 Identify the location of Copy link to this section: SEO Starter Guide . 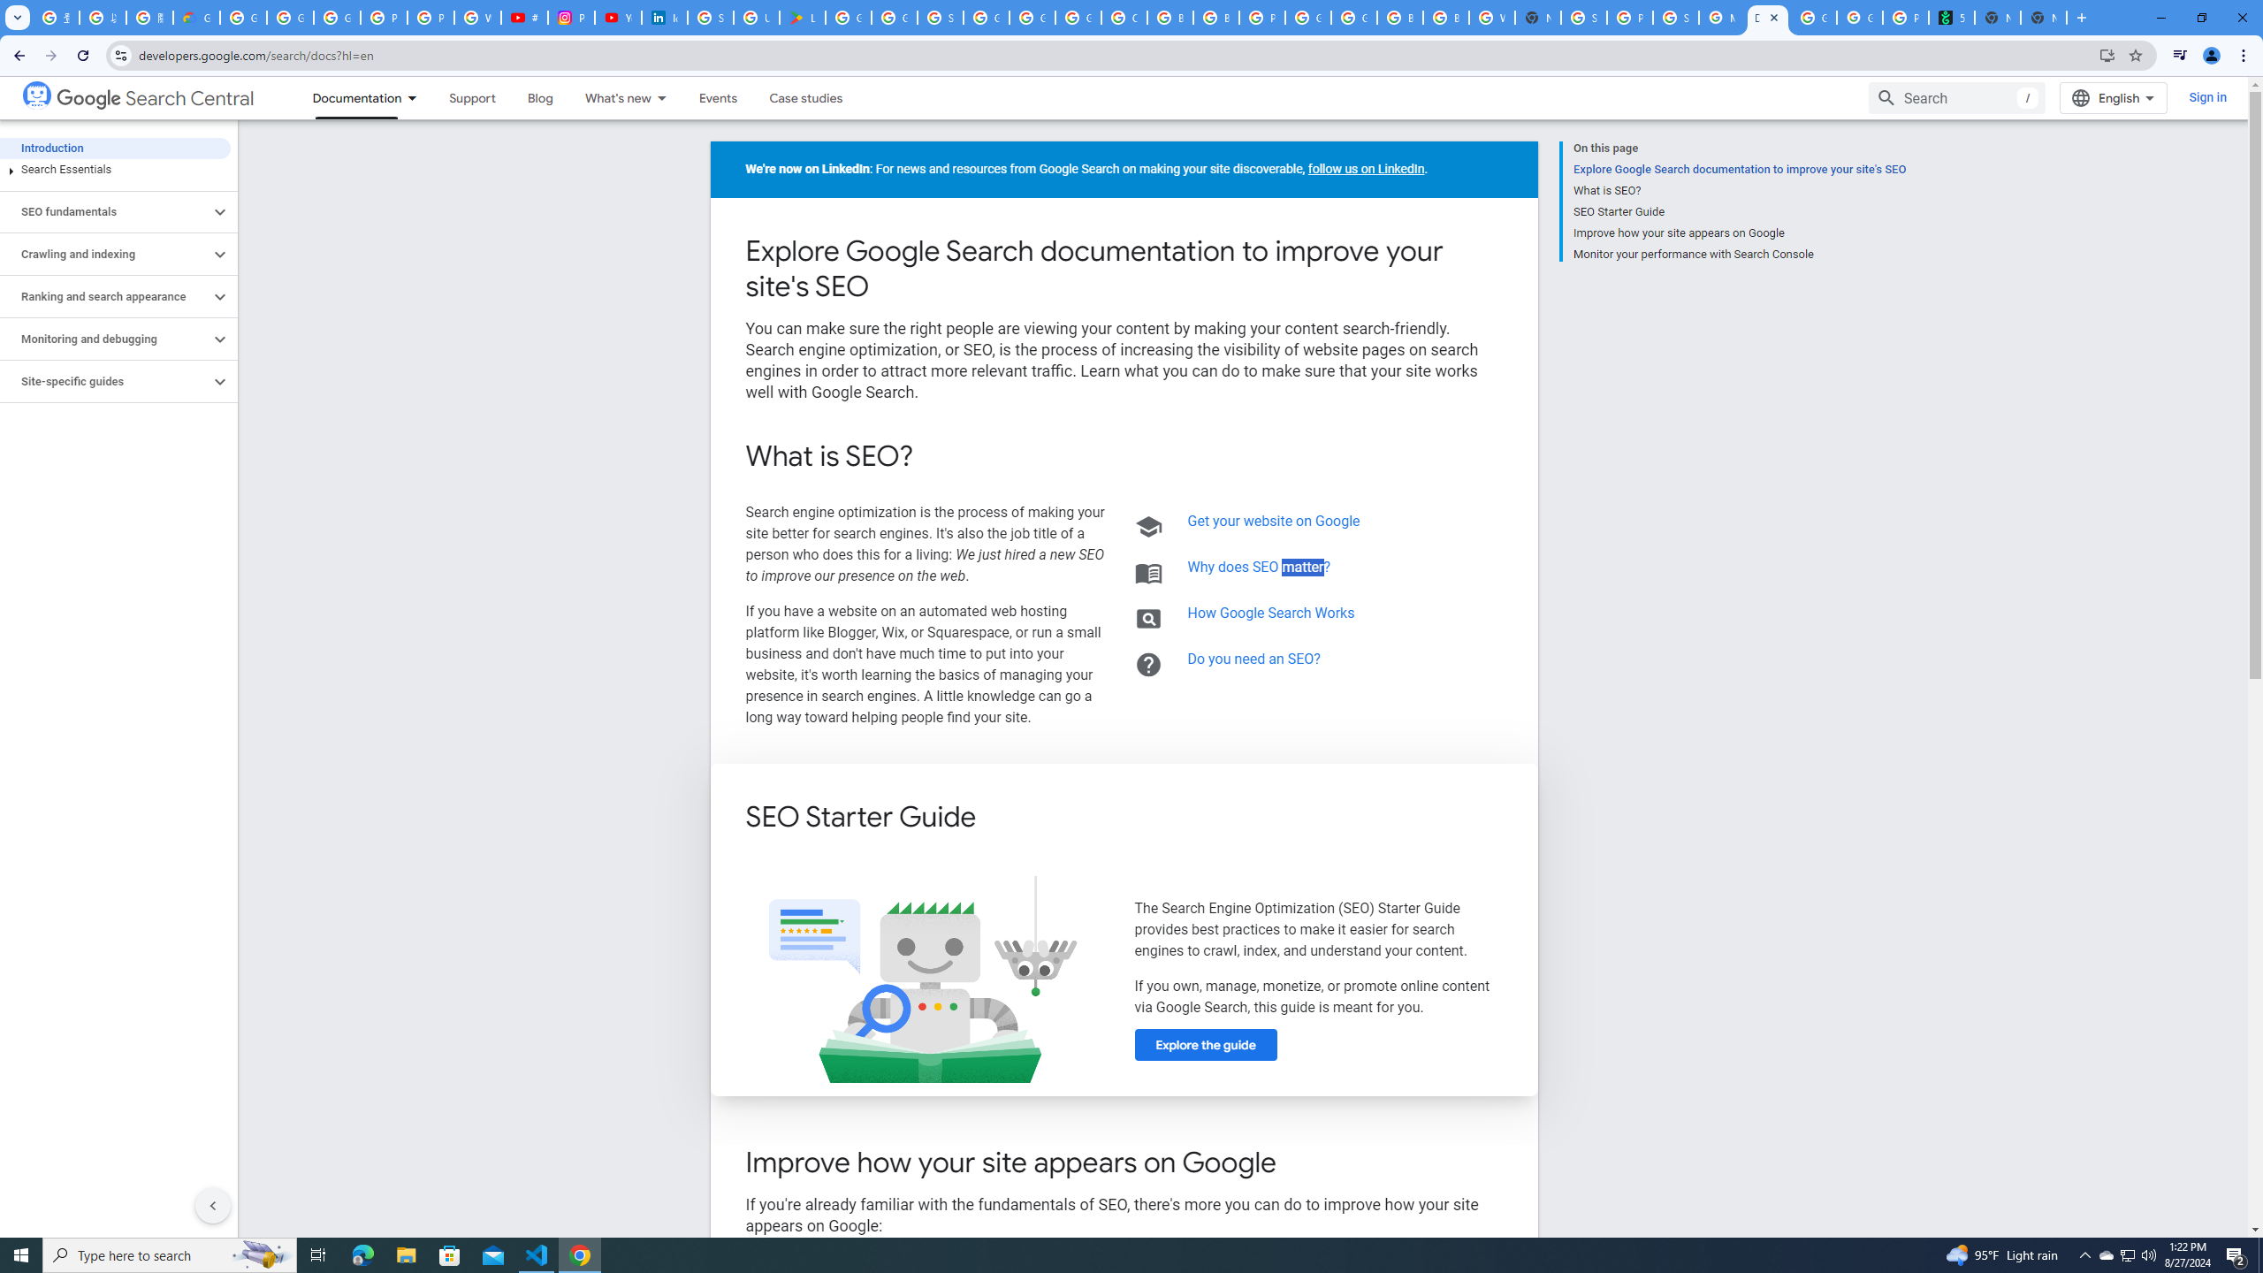
(1001, 819).